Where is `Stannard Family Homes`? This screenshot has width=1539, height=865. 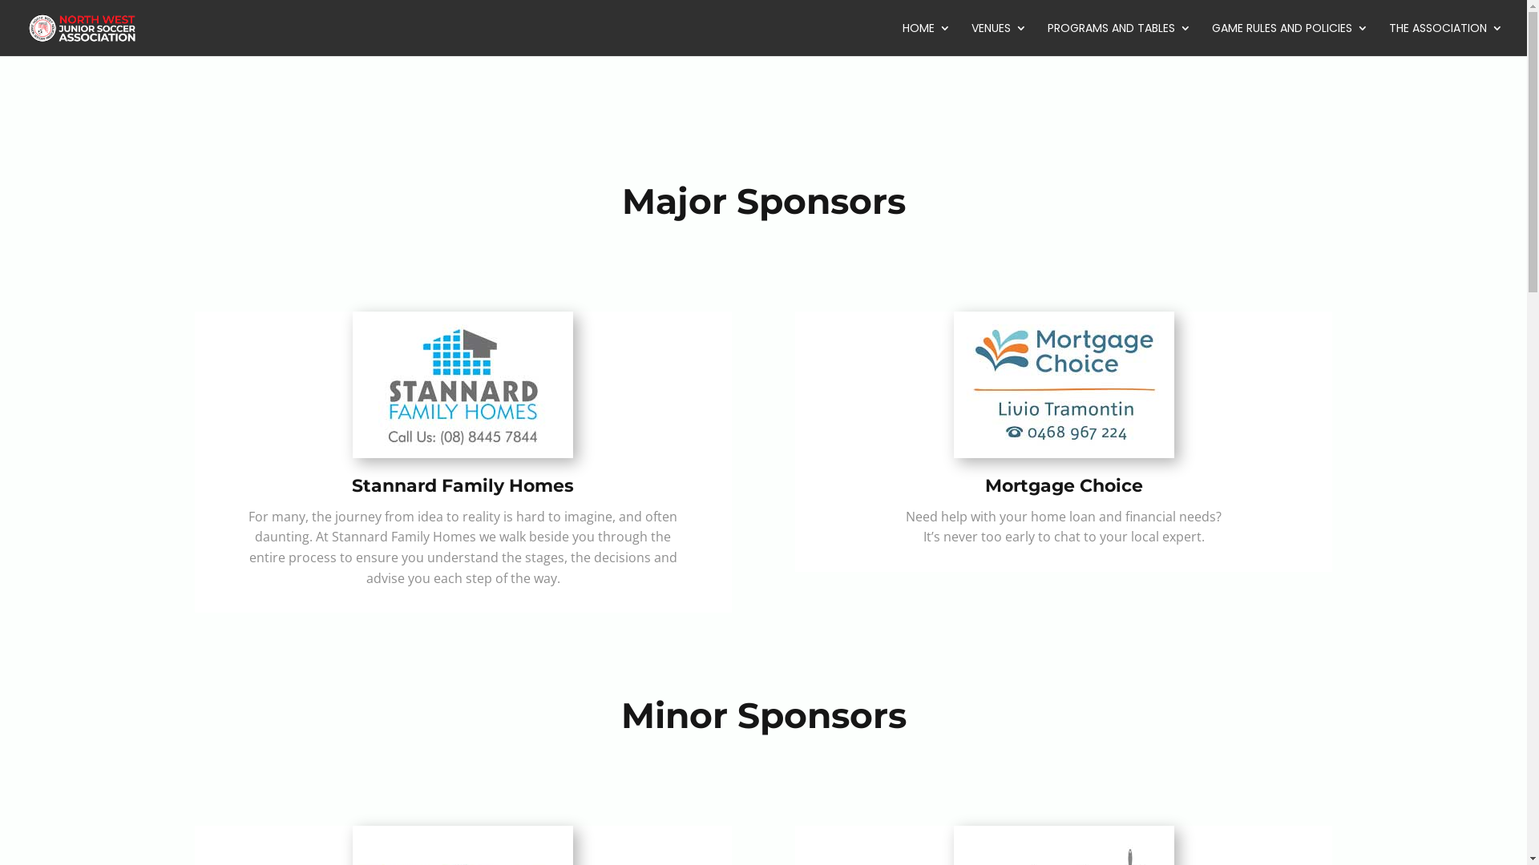
Stannard Family Homes is located at coordinates (463, 485).